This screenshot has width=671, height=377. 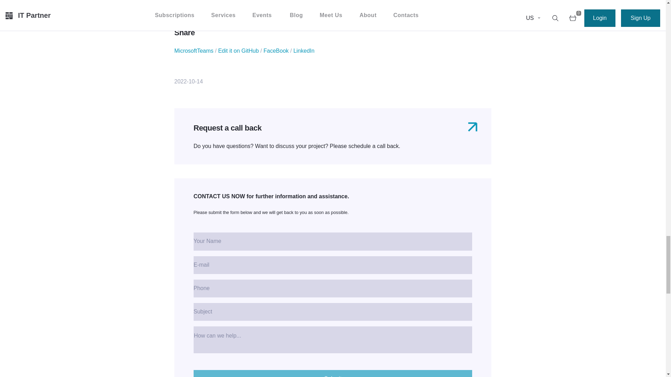 I want to click on Edit it on GitHub, so click(x=238, y=51).